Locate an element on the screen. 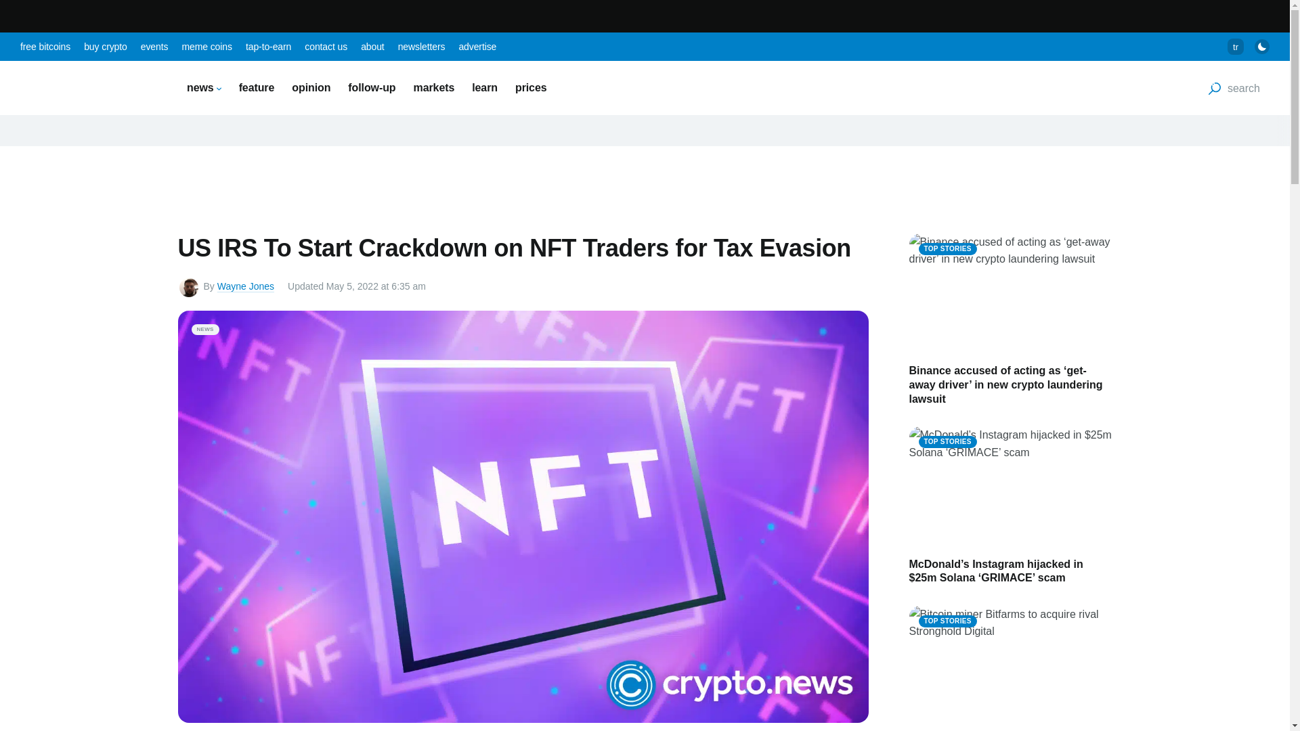 The height and width of the screenshot is (731, 1300). meme coins is located at coordinates (206, 46).